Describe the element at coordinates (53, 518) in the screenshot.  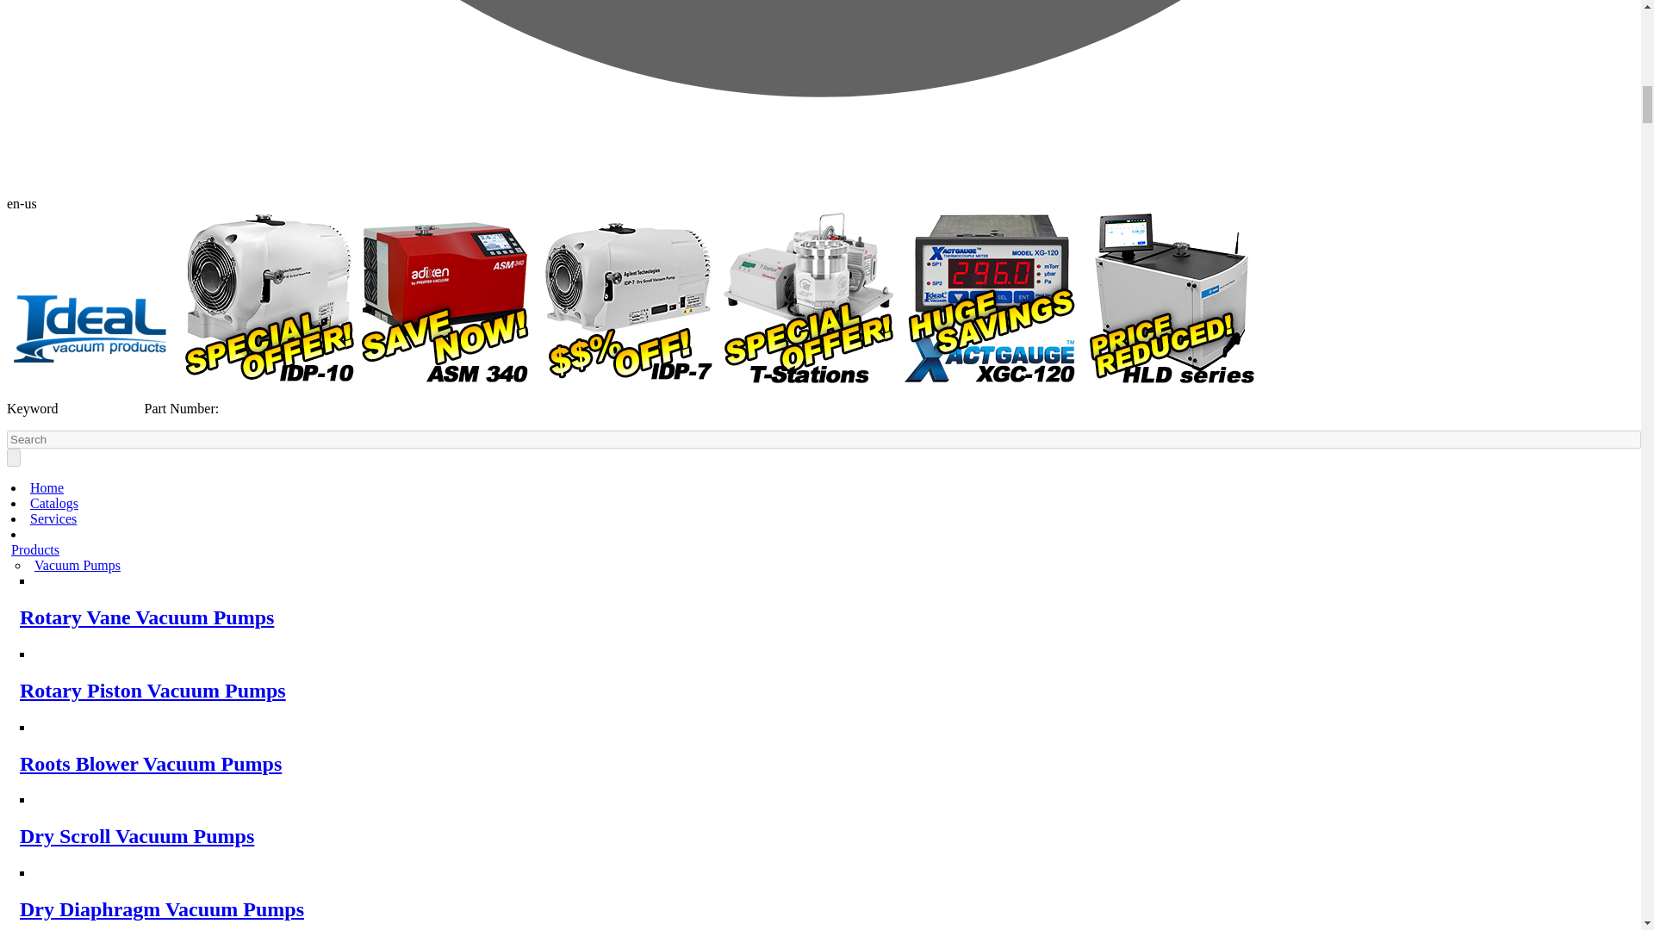
I see `Services` at that location.